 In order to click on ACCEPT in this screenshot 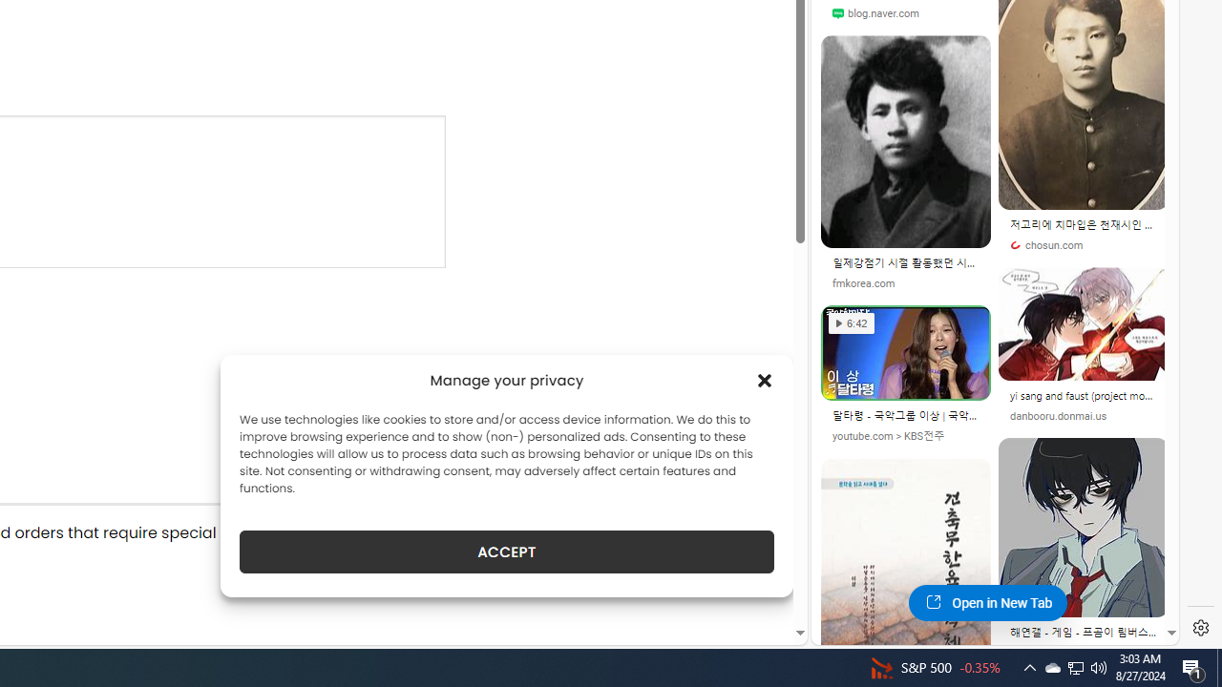, I will do `click(506, 552)`.